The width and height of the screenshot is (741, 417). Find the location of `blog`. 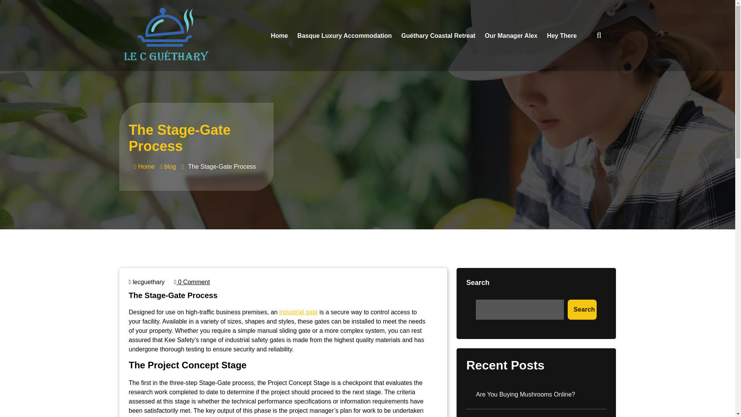

blog is located at coordinates (170, 166).